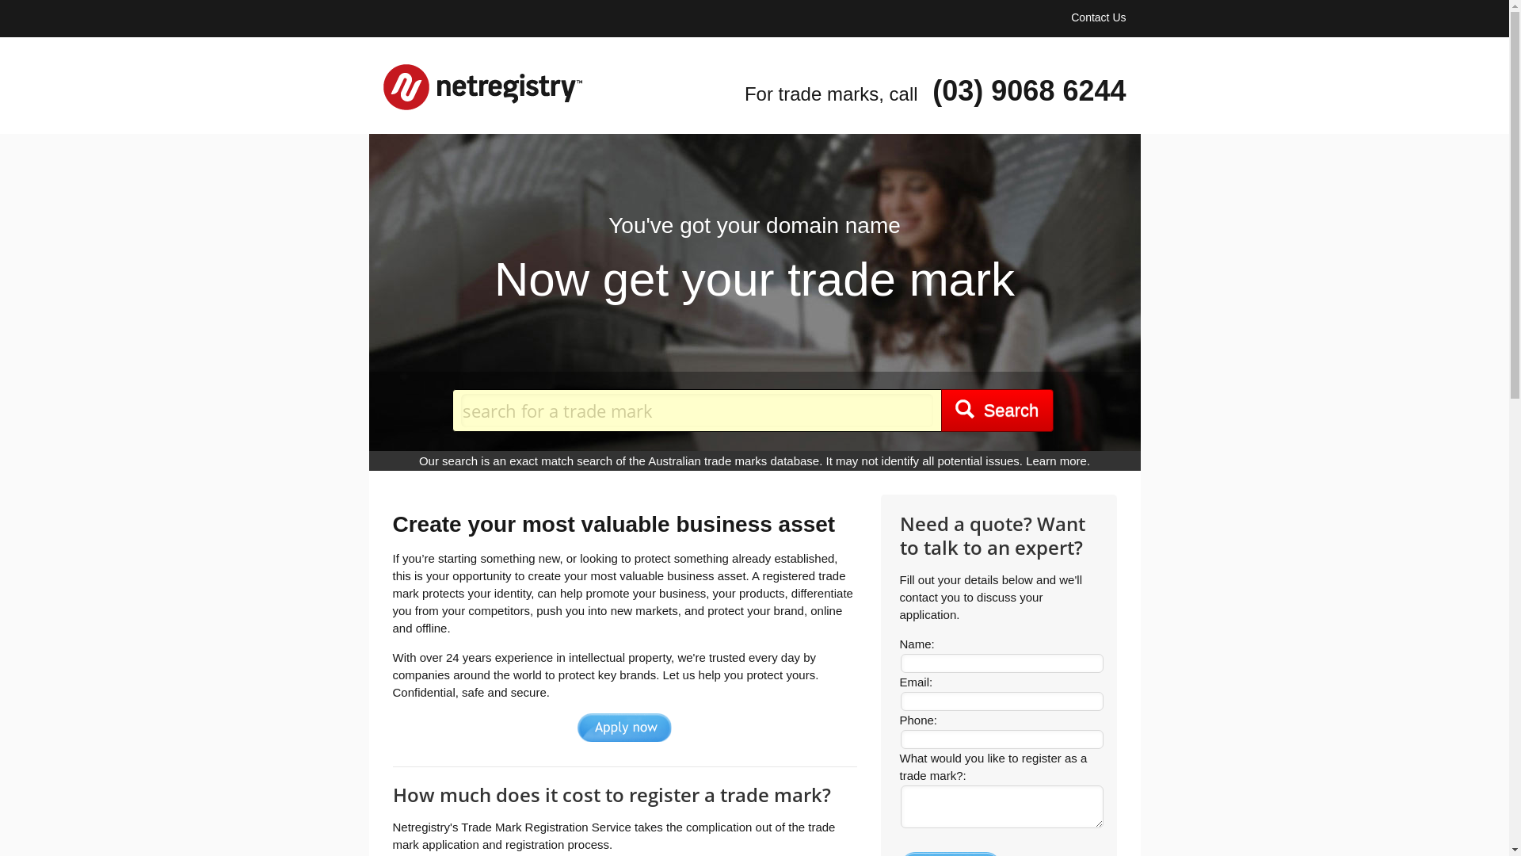 The image size is (1521, 856). I want to click on Contact Us, so click(1098, 17).